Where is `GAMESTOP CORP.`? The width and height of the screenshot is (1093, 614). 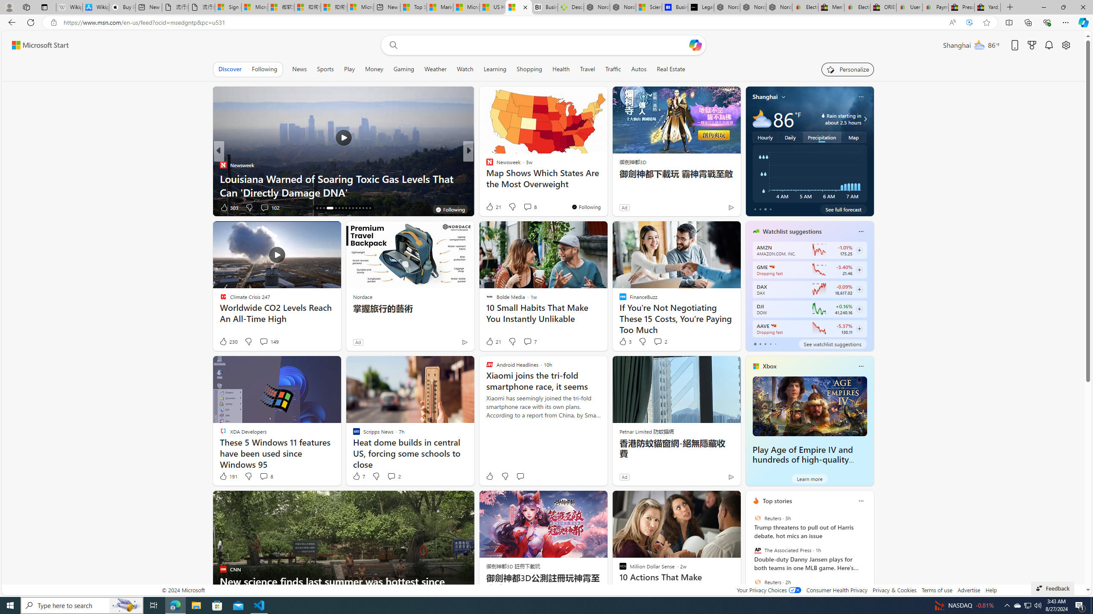
GAMESTOP CORP. is located at coordinates (772, 267).